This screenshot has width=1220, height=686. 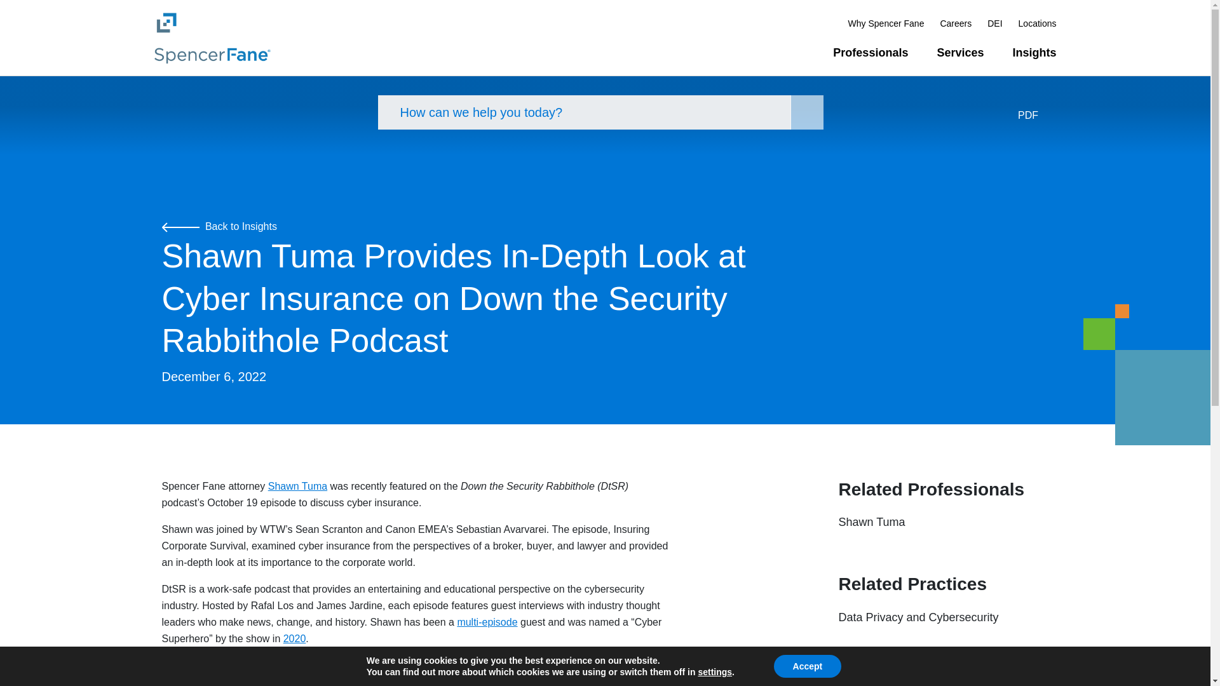 I want to click on Services, so click(x=959, y=53).